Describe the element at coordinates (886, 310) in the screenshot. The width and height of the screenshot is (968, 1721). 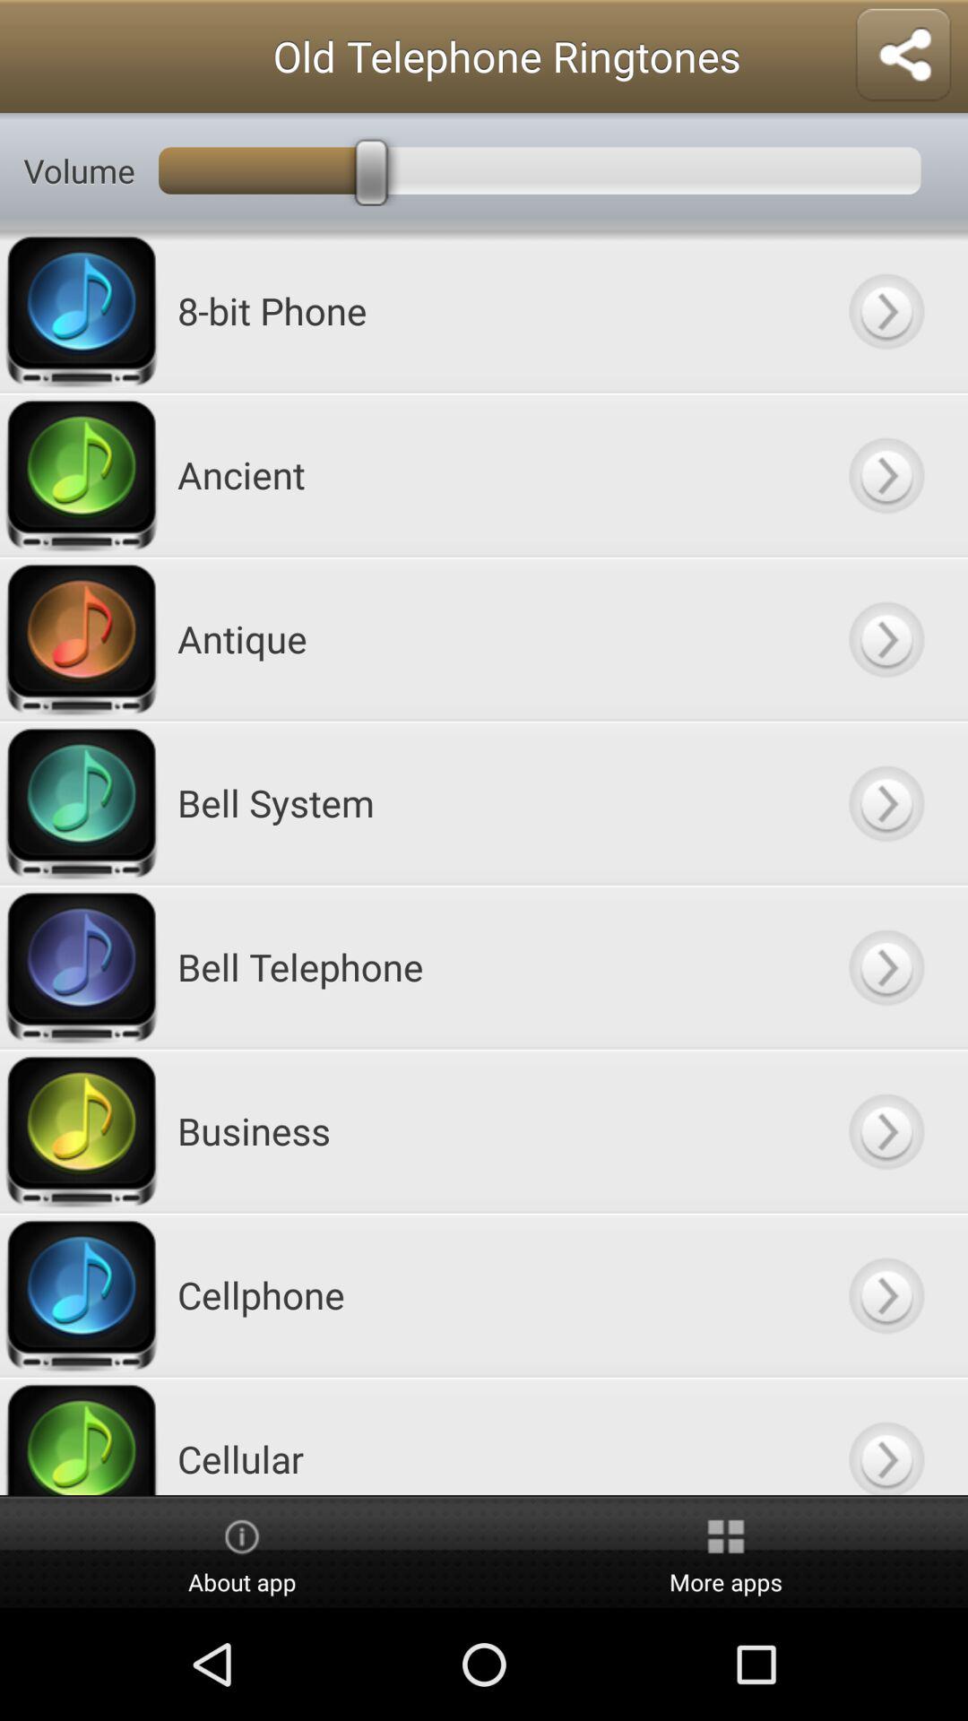
I see `button to select 8-bit phone` at that location.